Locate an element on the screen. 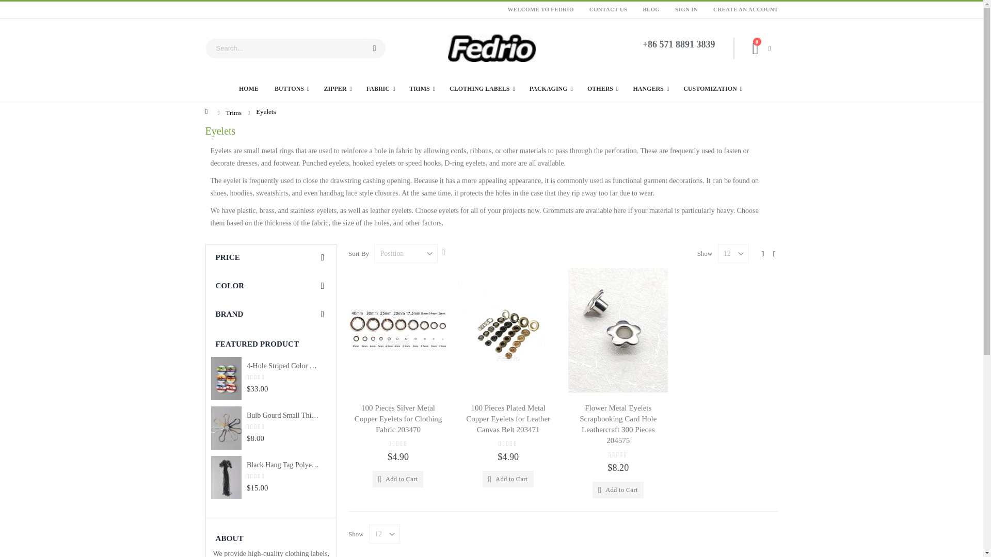 This screenshot has width=991, height=557. Home is located at coordinates (249, 89).